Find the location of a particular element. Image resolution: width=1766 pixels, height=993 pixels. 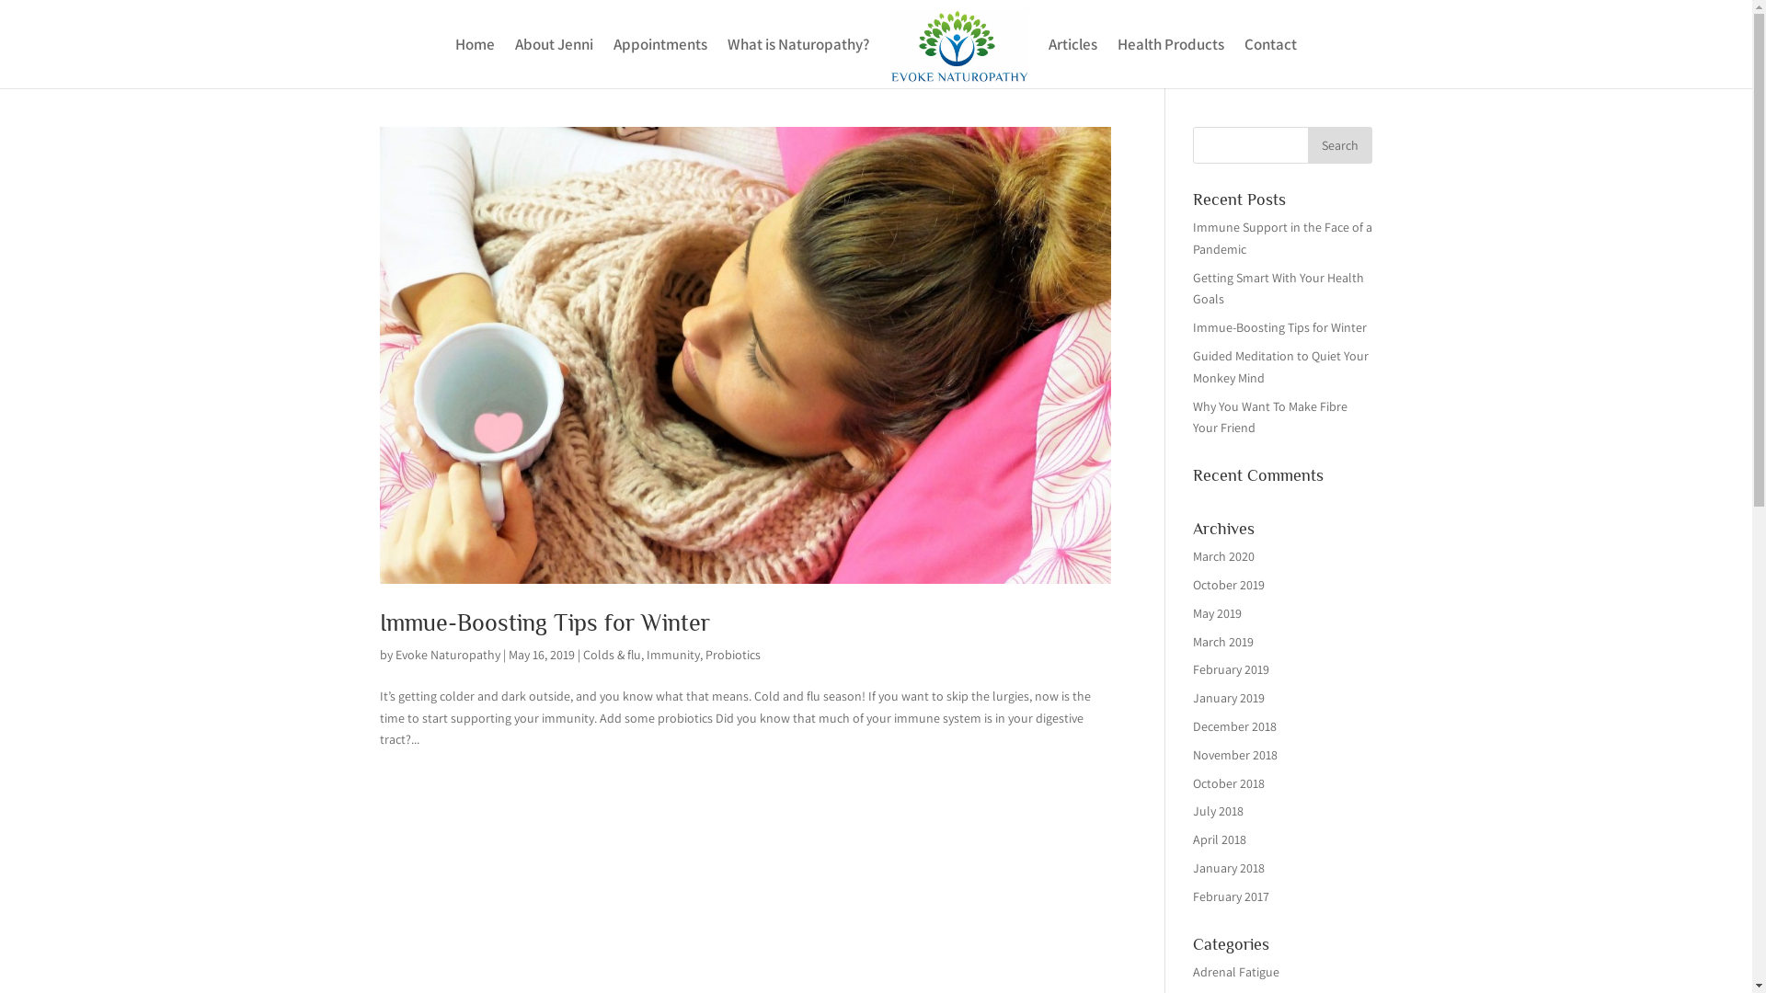

February 2017 is located at coordinates (1231, 896).